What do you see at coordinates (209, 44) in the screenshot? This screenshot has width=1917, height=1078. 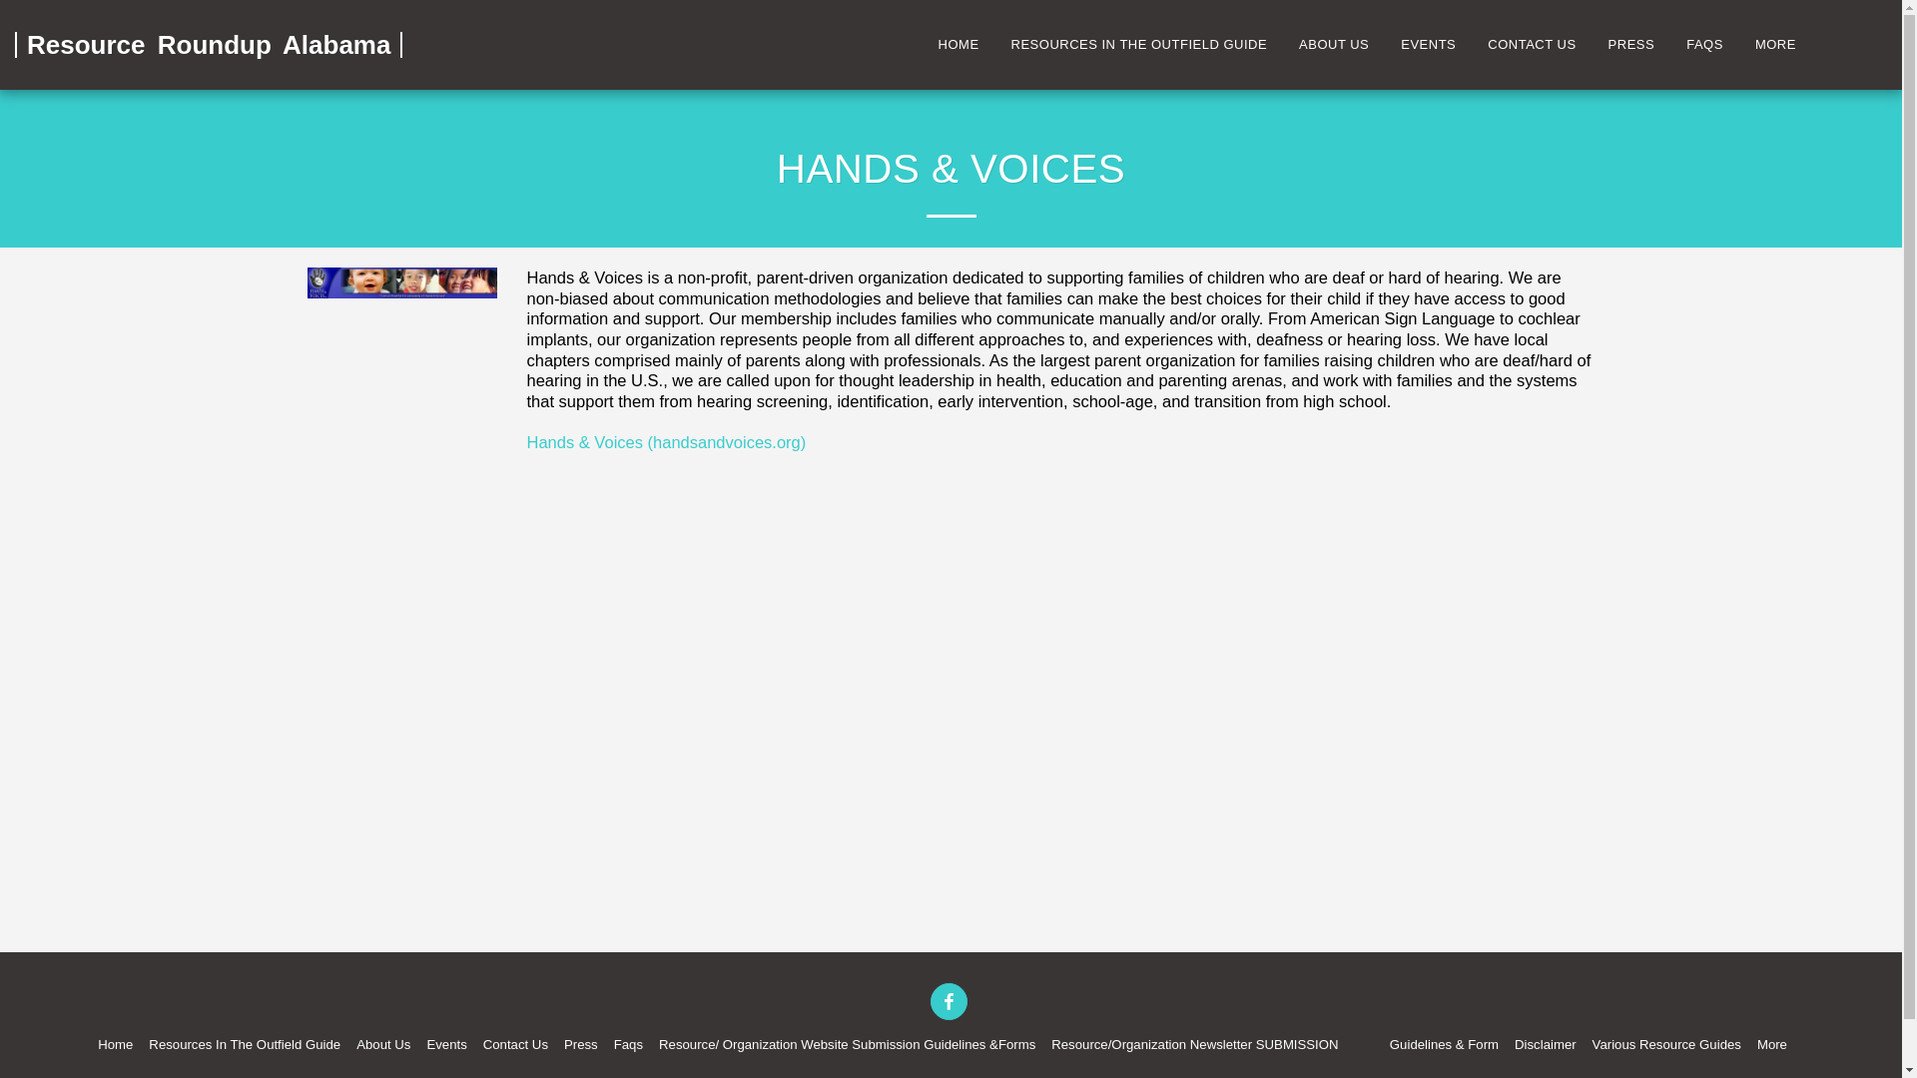 I see `Resource Roundup Alabama` at bounding box center [209, 44].